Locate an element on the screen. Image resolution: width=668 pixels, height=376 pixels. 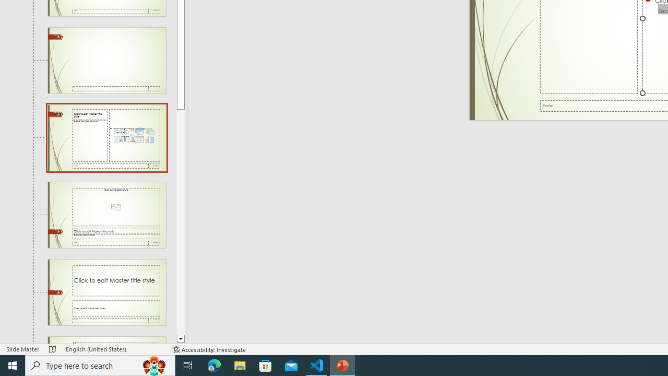
Slide Blank Layout: used by no slides is located at coordinates (106, 61).